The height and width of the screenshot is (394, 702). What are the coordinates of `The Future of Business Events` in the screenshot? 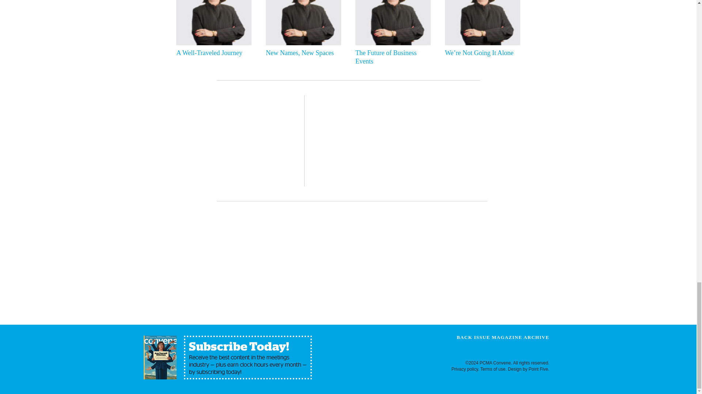 It's located at (391, 57).